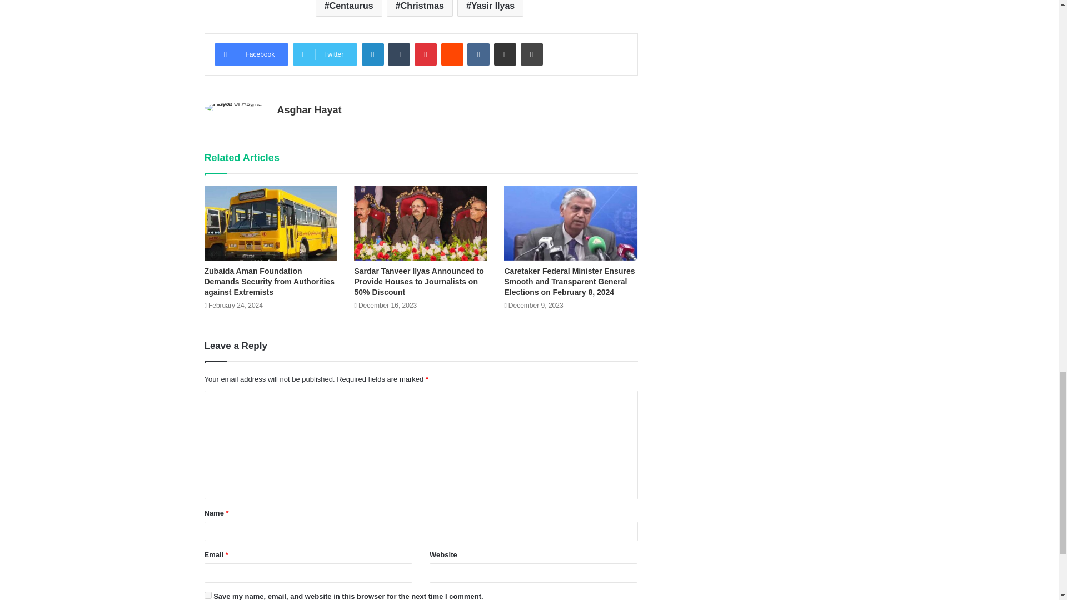 The image size is (1067, 600). Describe the element at coordinates (490, 8) in the screenshot. I see `Yasir Ilyas` at that location.